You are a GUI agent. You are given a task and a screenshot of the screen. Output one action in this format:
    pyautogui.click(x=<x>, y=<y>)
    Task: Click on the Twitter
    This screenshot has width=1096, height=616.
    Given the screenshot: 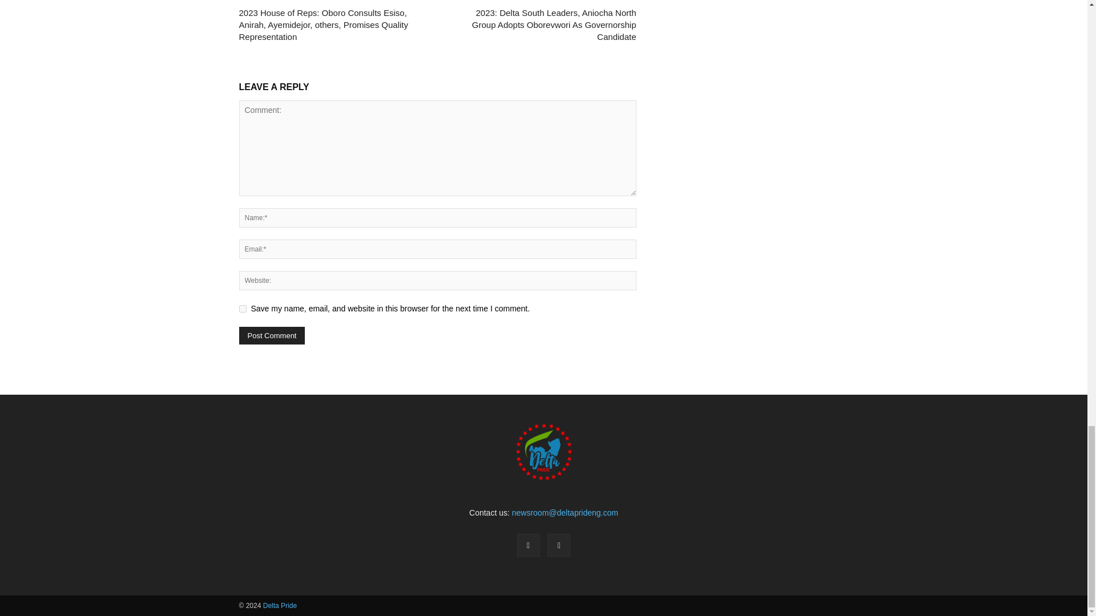 What is the action you would take?
    pyautogui.click(x=558, y=545)
    